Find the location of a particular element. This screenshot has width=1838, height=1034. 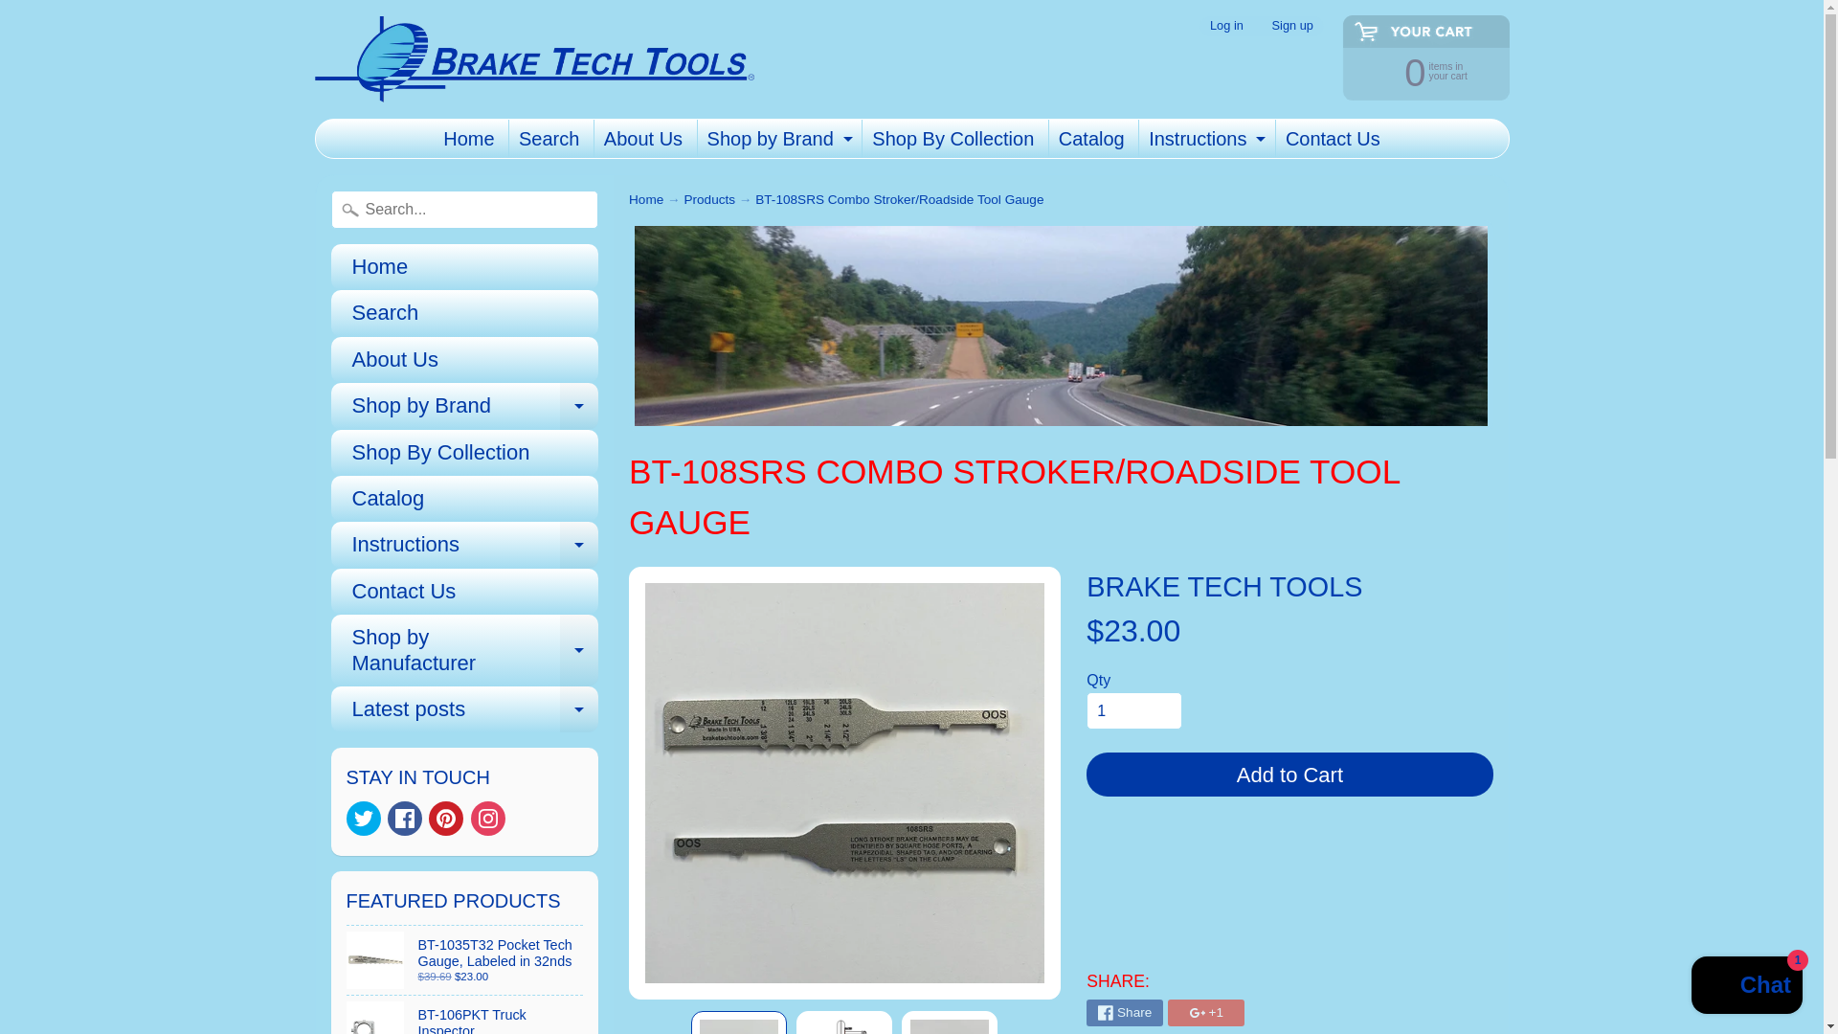

Home is located at coordinates (953, 139).